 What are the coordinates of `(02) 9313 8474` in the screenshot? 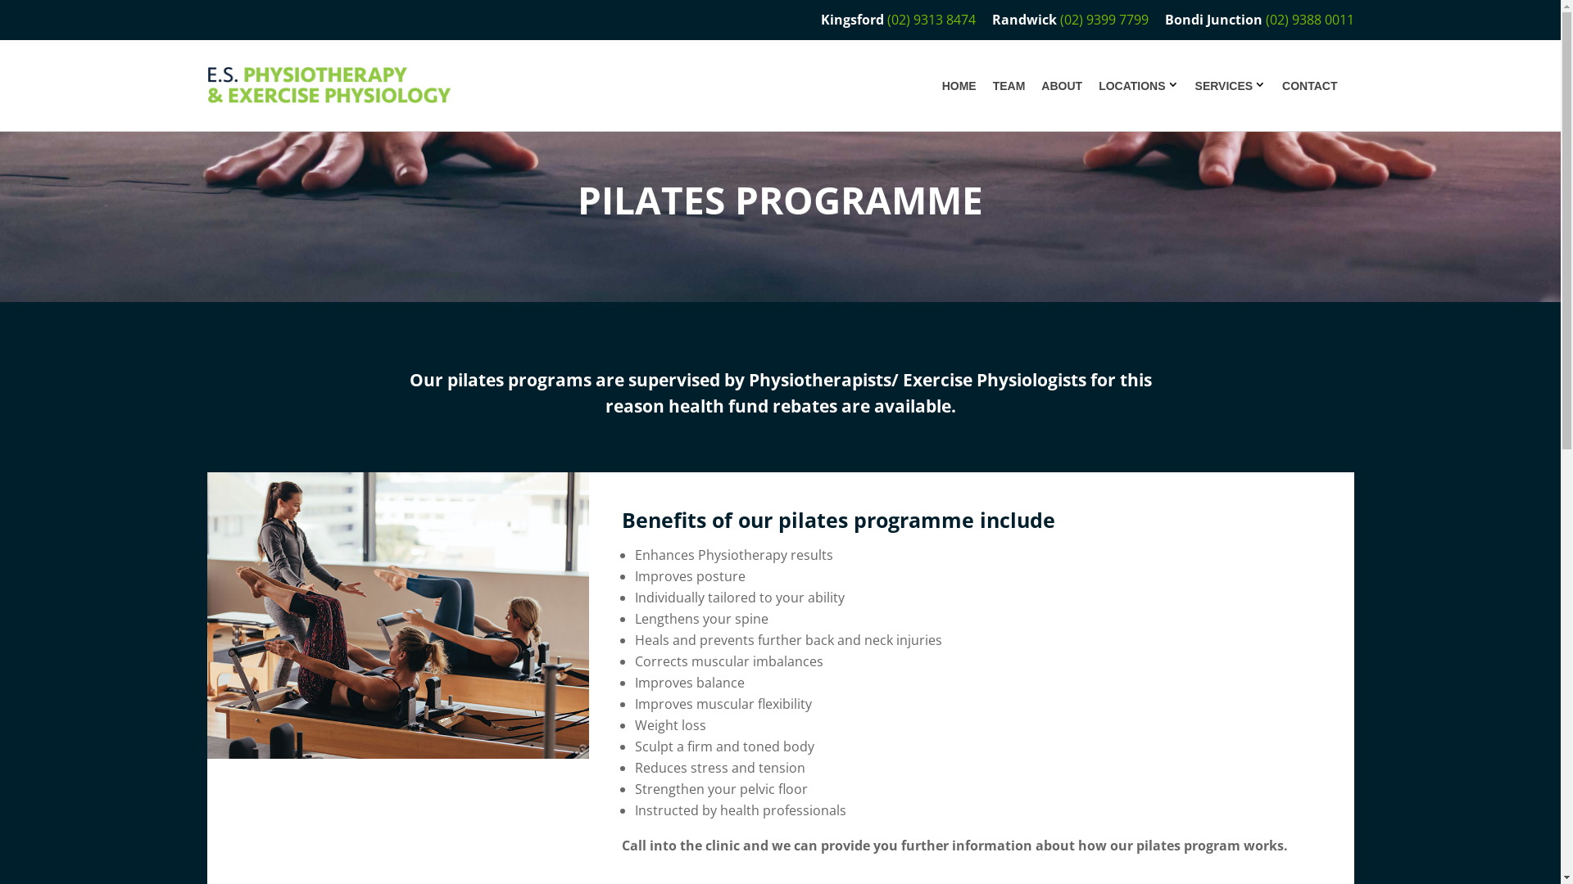 It's located at (931, 20).